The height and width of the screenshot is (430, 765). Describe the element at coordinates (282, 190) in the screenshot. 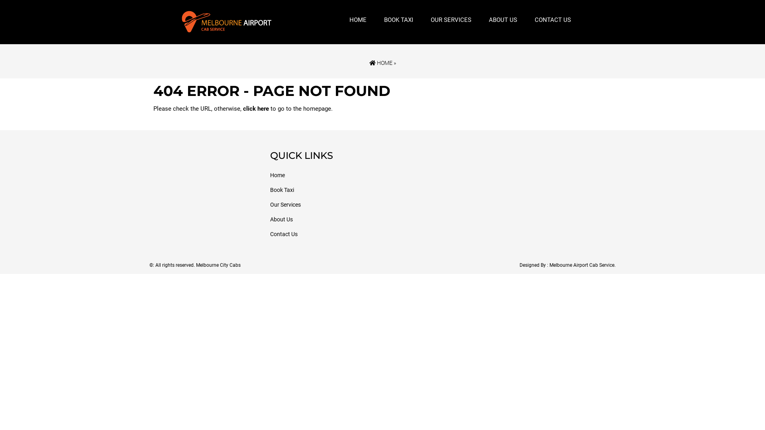

I see `Book Taxi` at that location.